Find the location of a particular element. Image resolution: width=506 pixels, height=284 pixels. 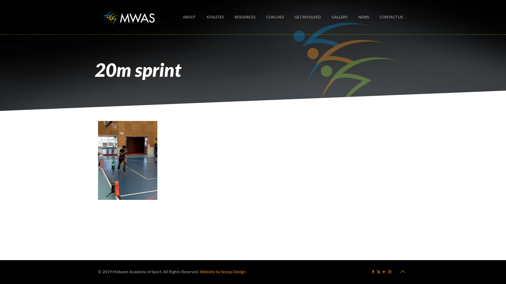

RESOURCES is located at coordinates (245, 17).